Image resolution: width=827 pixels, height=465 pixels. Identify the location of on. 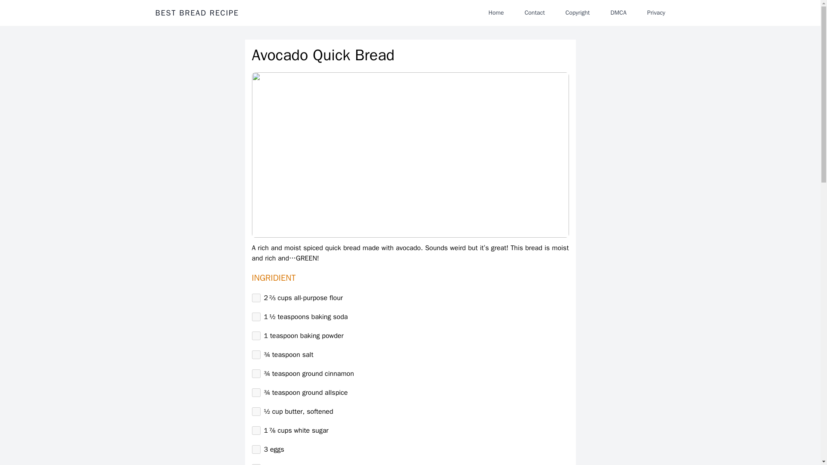
(256, 355).